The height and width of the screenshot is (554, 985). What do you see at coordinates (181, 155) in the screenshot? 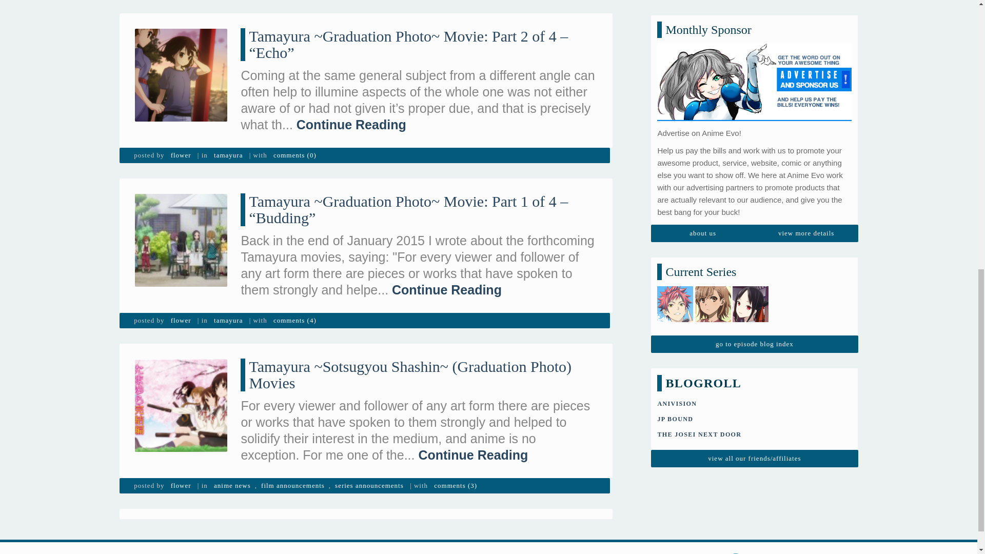
I see `flower` at bounding box center [181, 155].